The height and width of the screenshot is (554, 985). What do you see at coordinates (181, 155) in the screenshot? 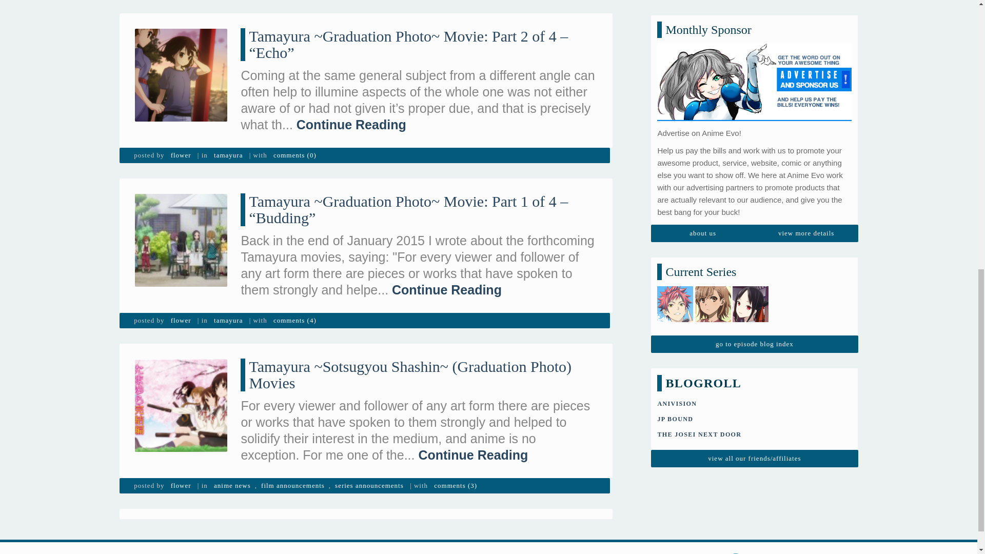
I see `flower` at bounding box center [181, 155].